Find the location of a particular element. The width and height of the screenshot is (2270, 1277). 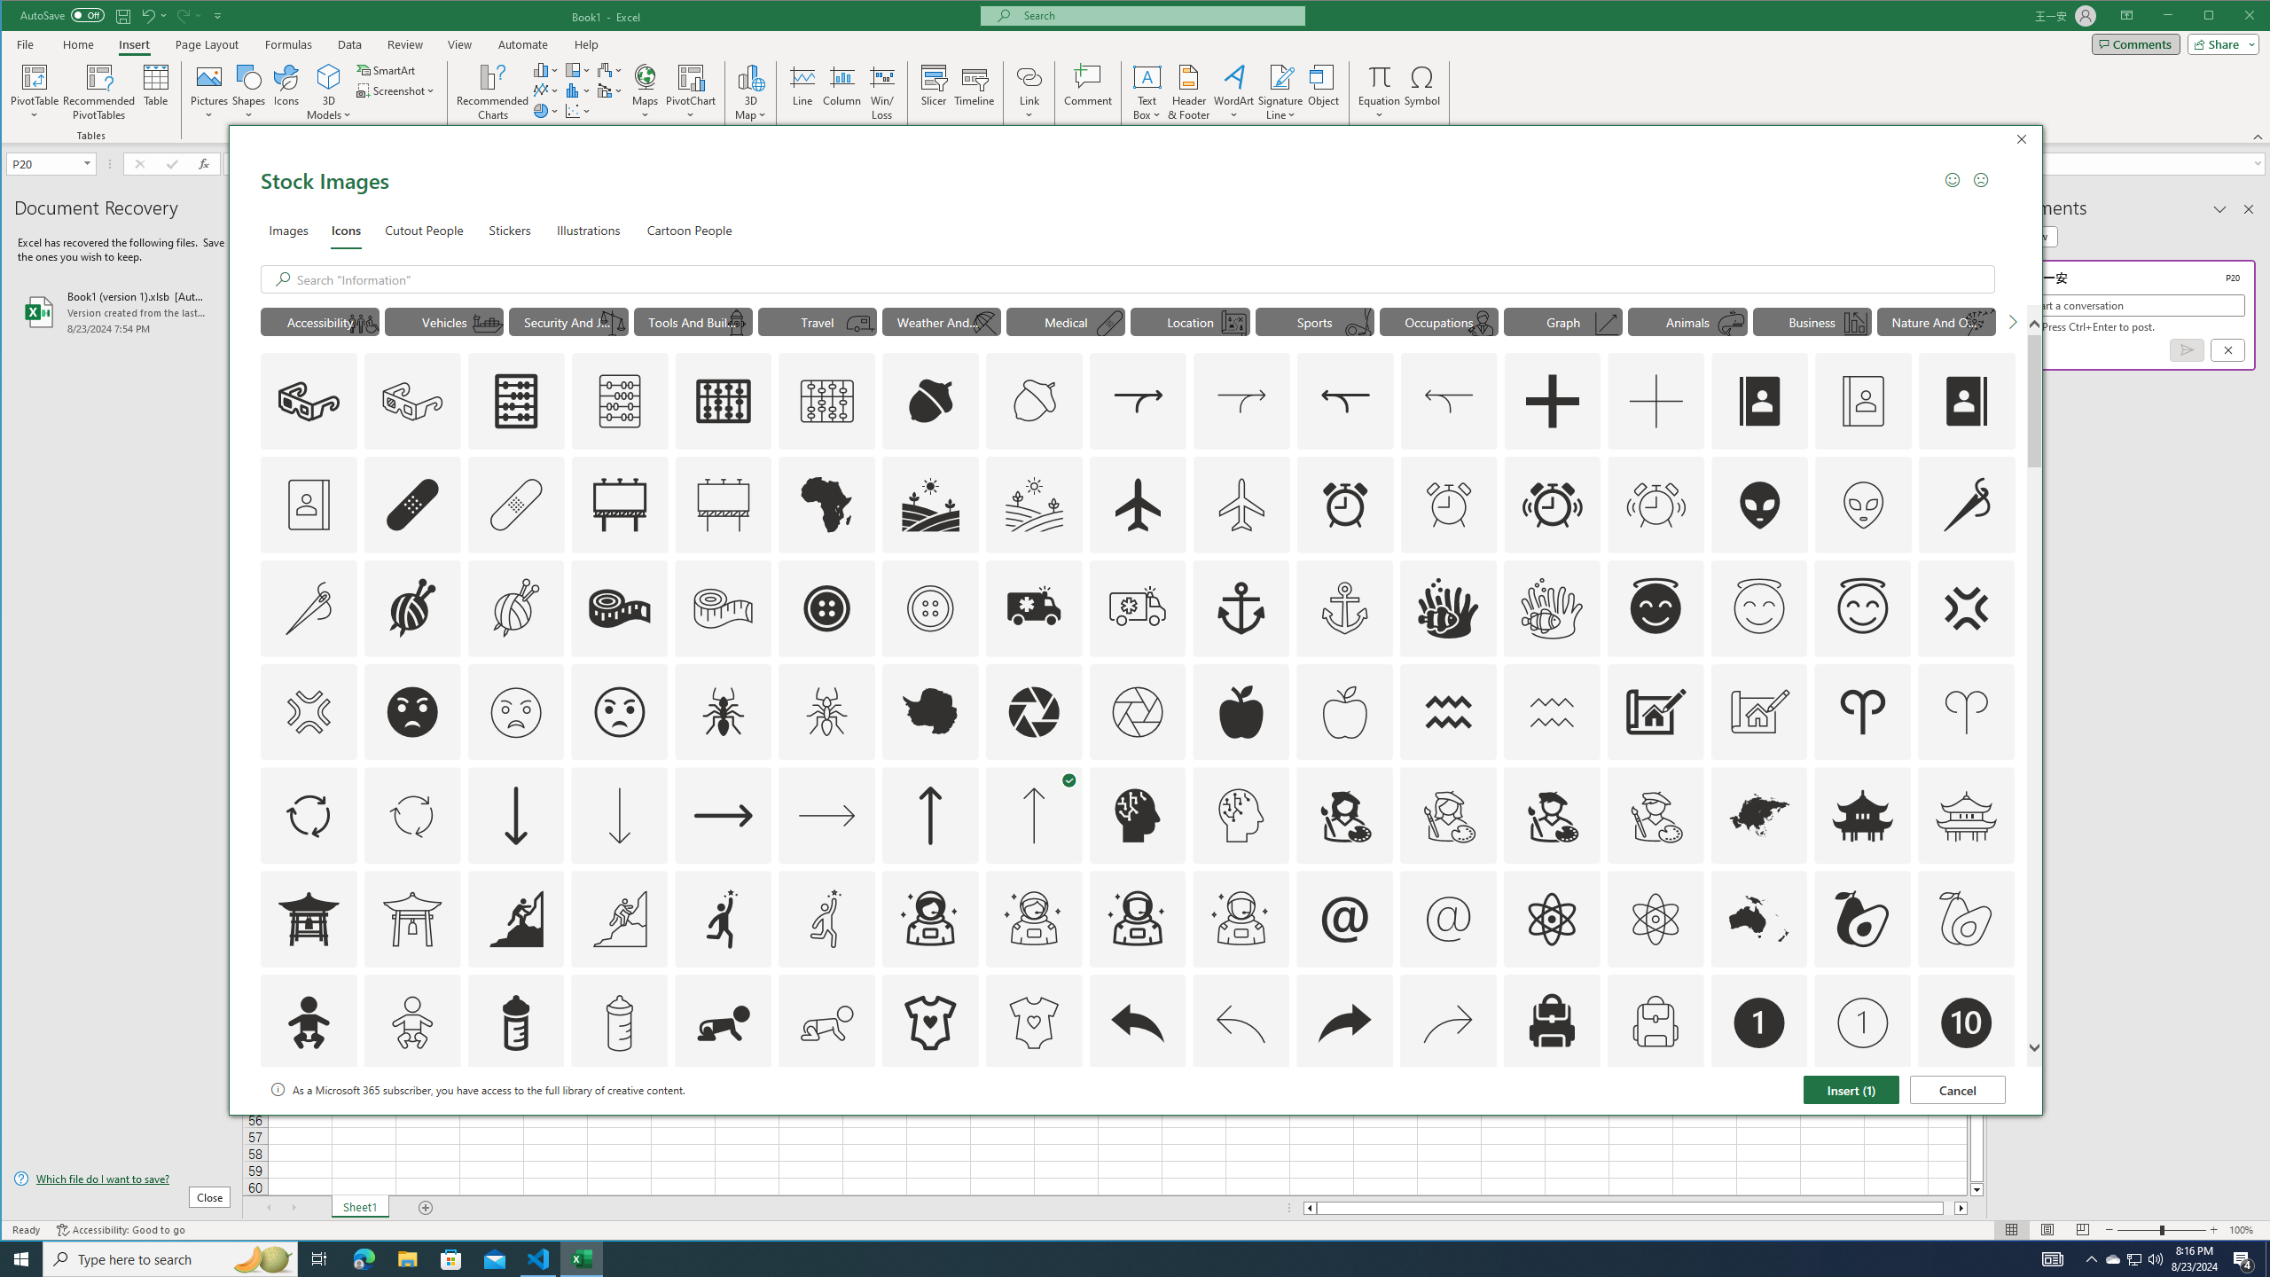

AutomationID: Icons_Dandelion_M is located at coordinates (1979, 324).